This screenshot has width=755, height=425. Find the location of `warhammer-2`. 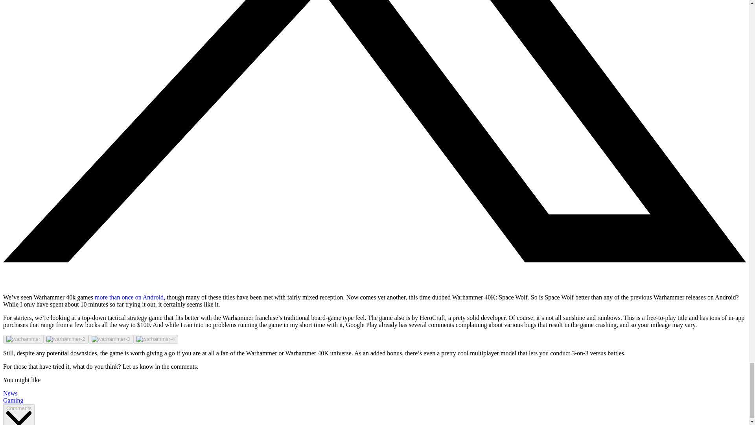

warhammer-2 is located at coordinates (65, 339).